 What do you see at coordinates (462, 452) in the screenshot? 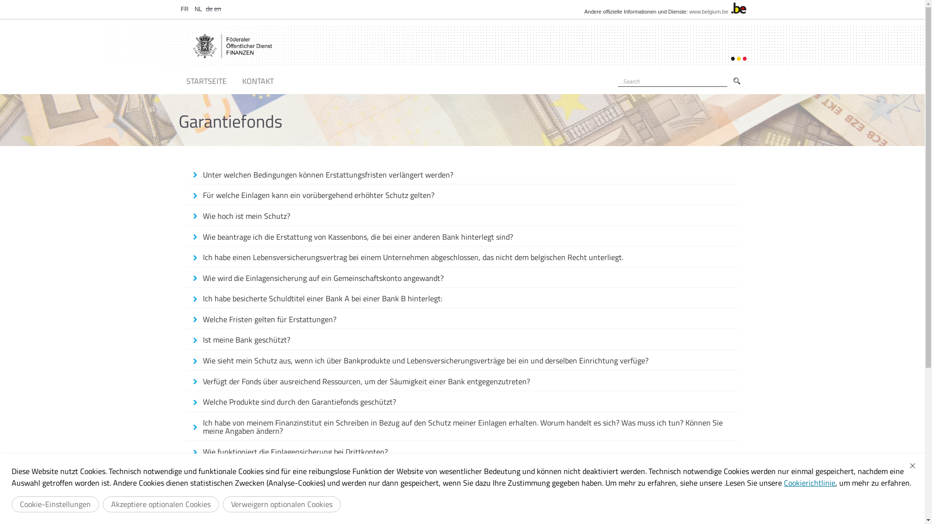
I see `Wie funktioniert die Einlagensicherung bei Drittkonten?` at bounding box center [462, 452].